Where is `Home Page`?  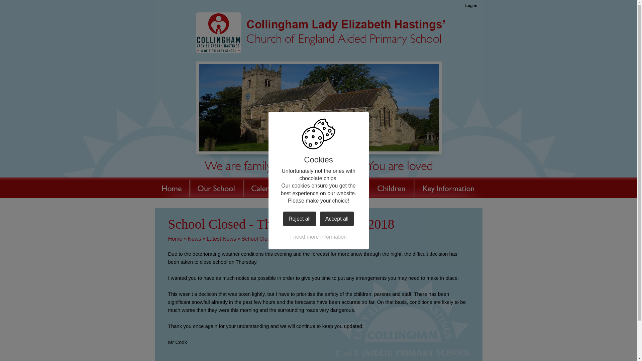 Home Page is located at coordinates (318, 39).